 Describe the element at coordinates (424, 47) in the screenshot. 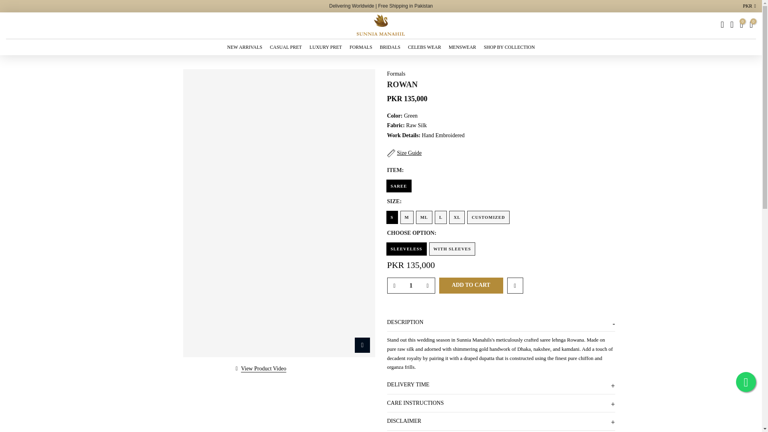

I see `CELEBS WEAR` at that location.